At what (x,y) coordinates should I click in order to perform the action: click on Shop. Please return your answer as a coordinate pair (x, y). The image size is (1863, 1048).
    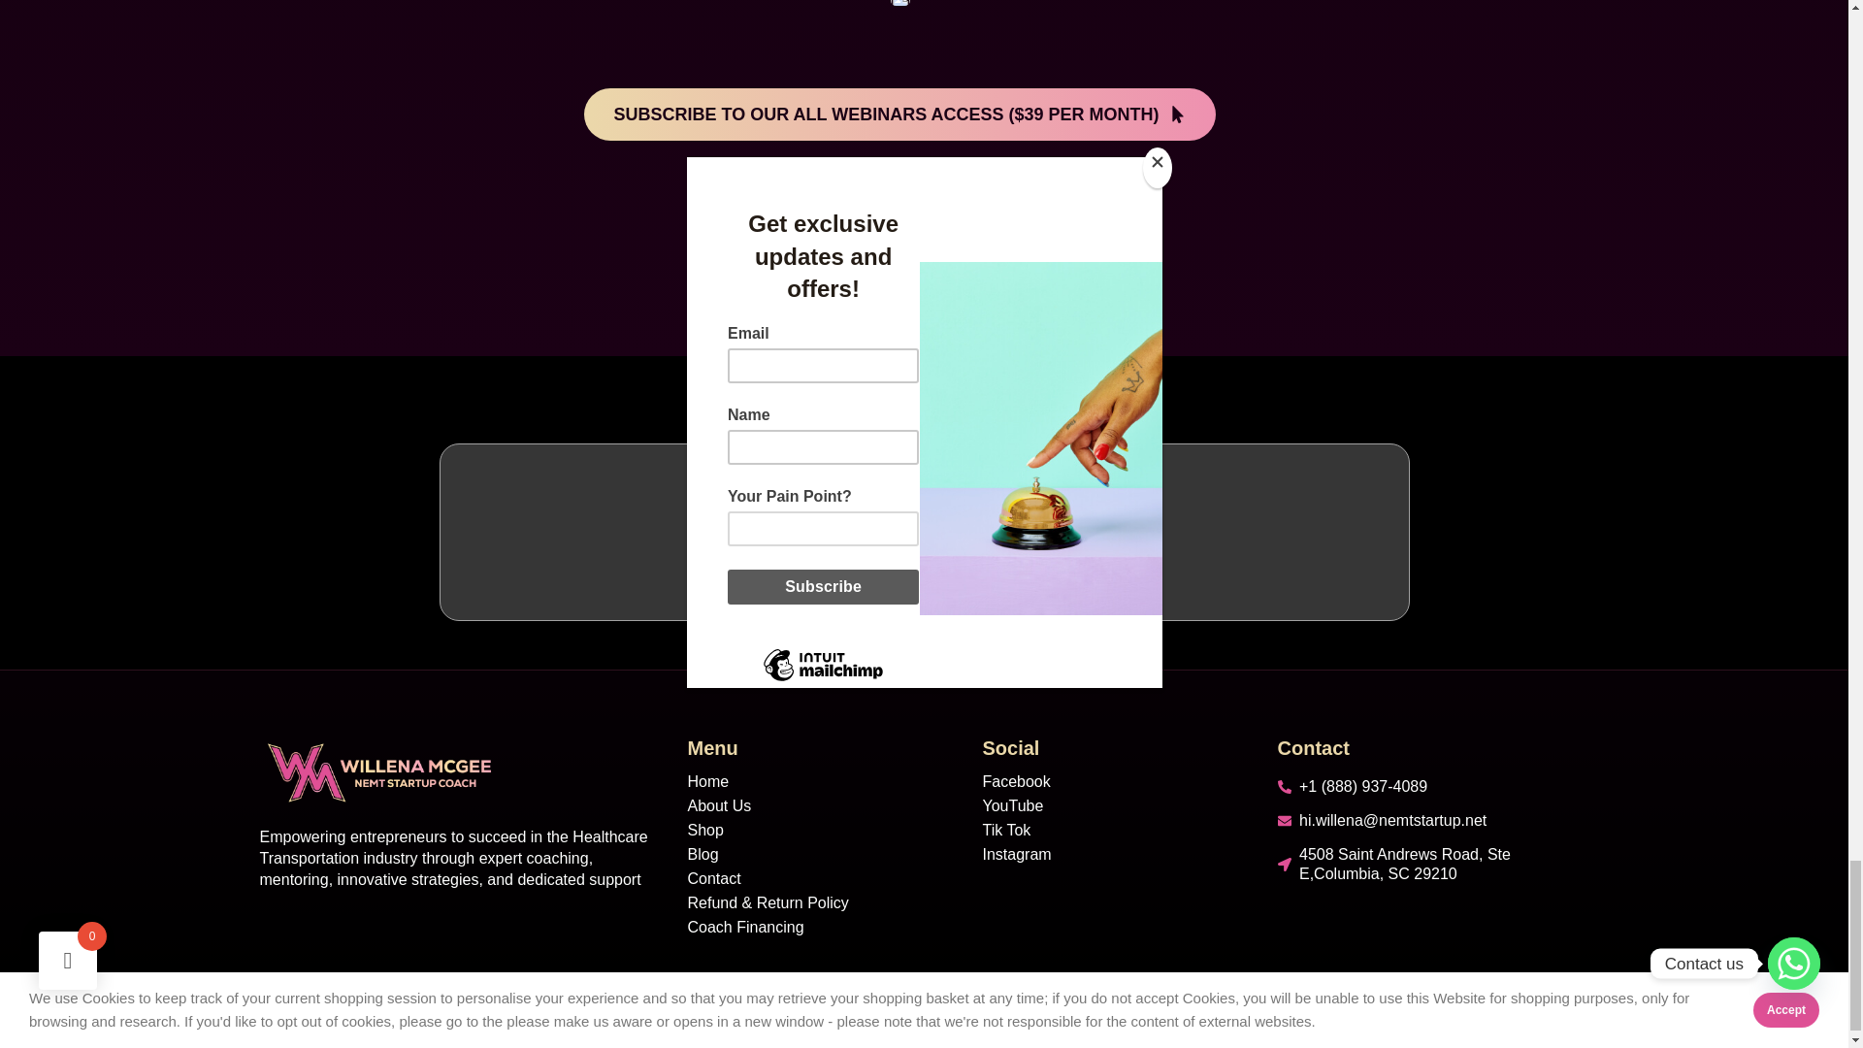
    Looking at the image, I should click on (819, 831).